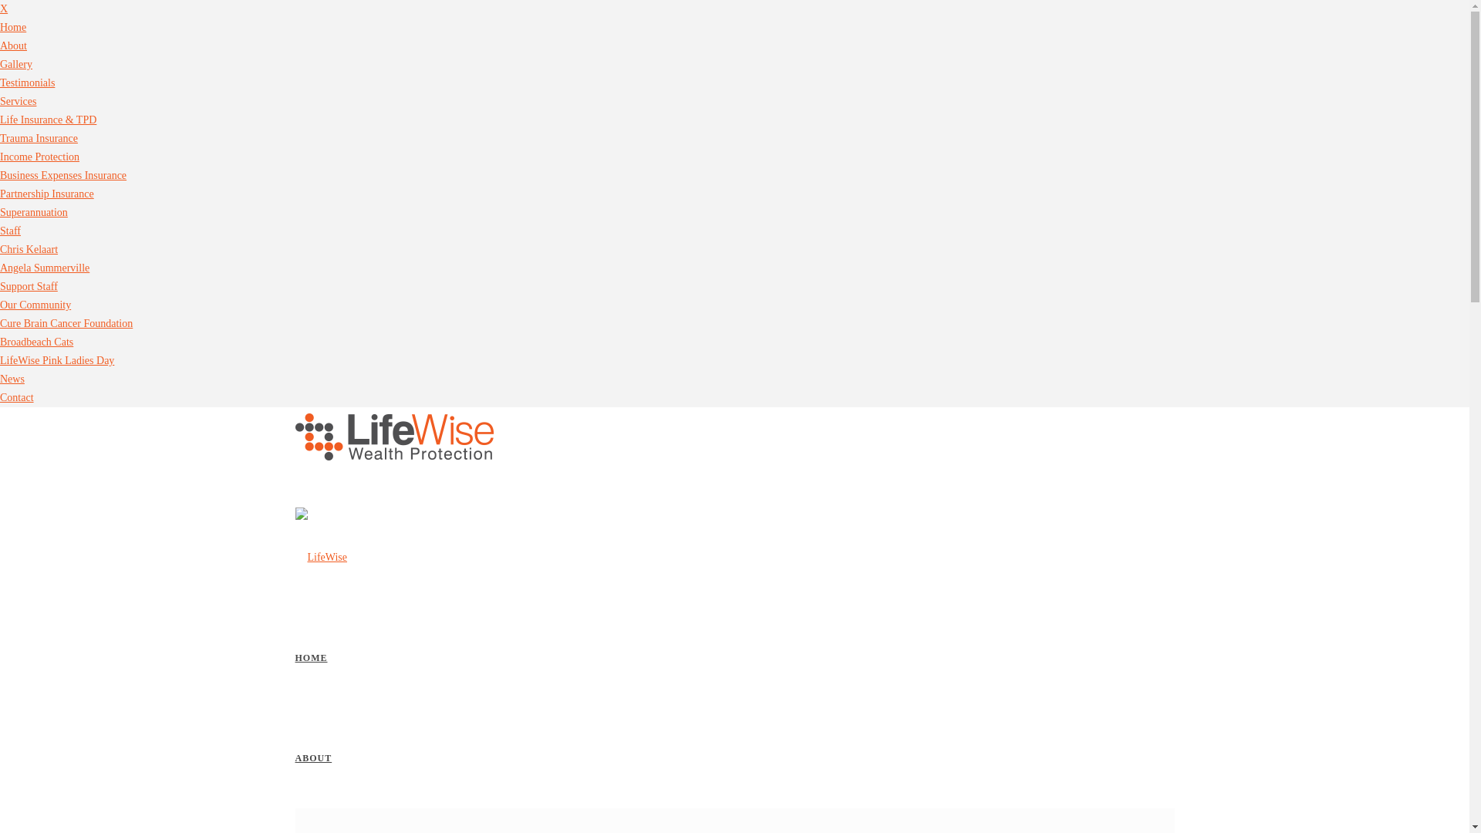  What do you see at coordinates (313, 758) in the screenshot?
I see `ABOUT` at bounding box center [313, 758].